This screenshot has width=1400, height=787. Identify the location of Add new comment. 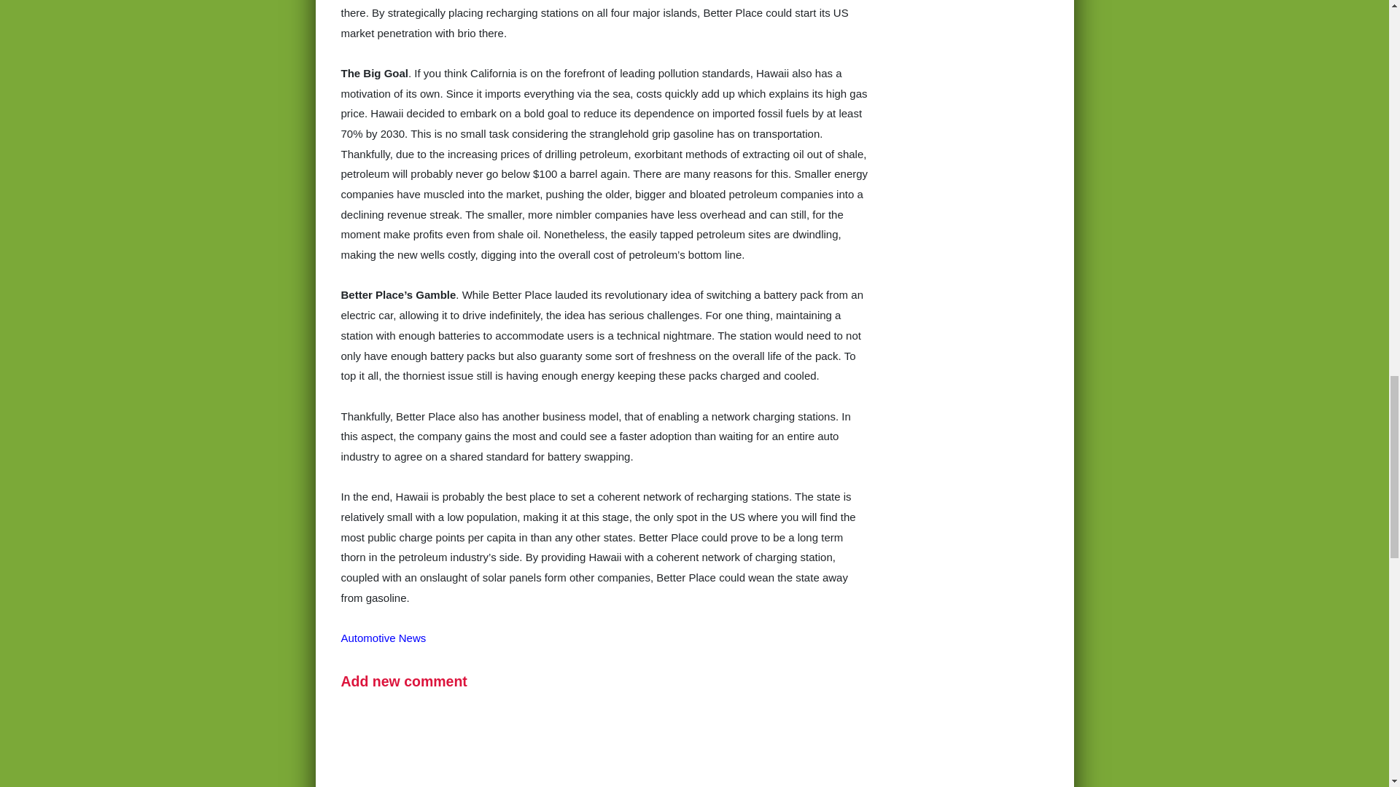
(404, 681).